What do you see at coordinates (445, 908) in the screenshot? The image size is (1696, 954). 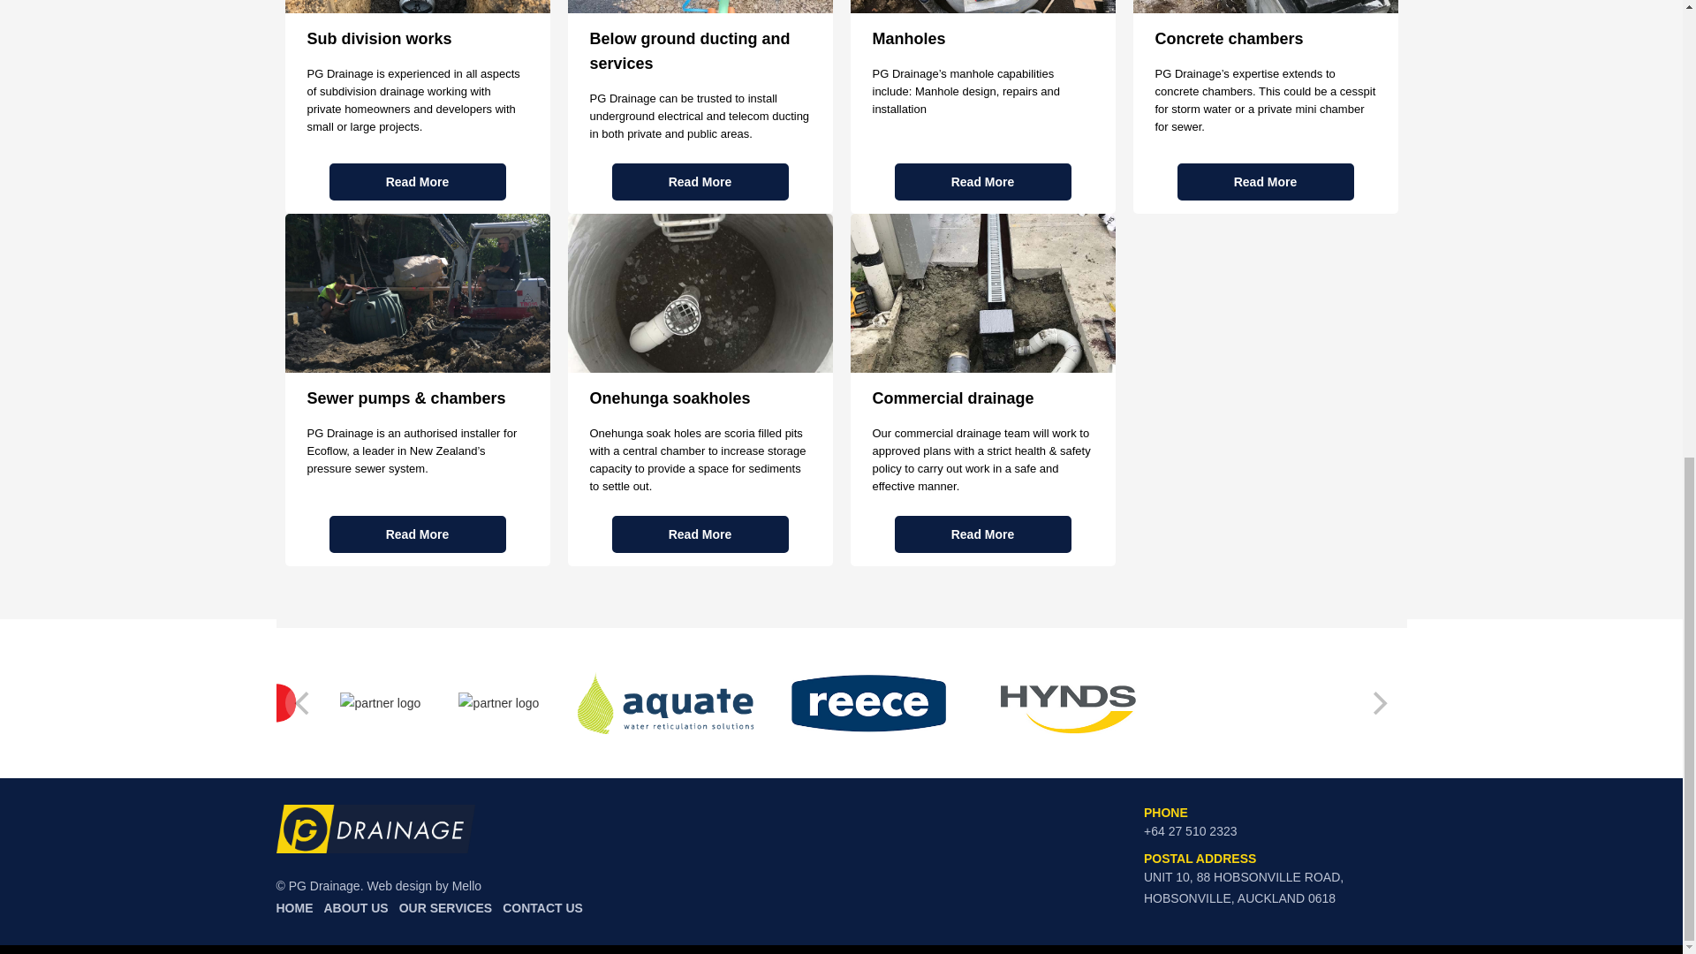 I see `OUR SERVICES` at bounding box center [445, 908].